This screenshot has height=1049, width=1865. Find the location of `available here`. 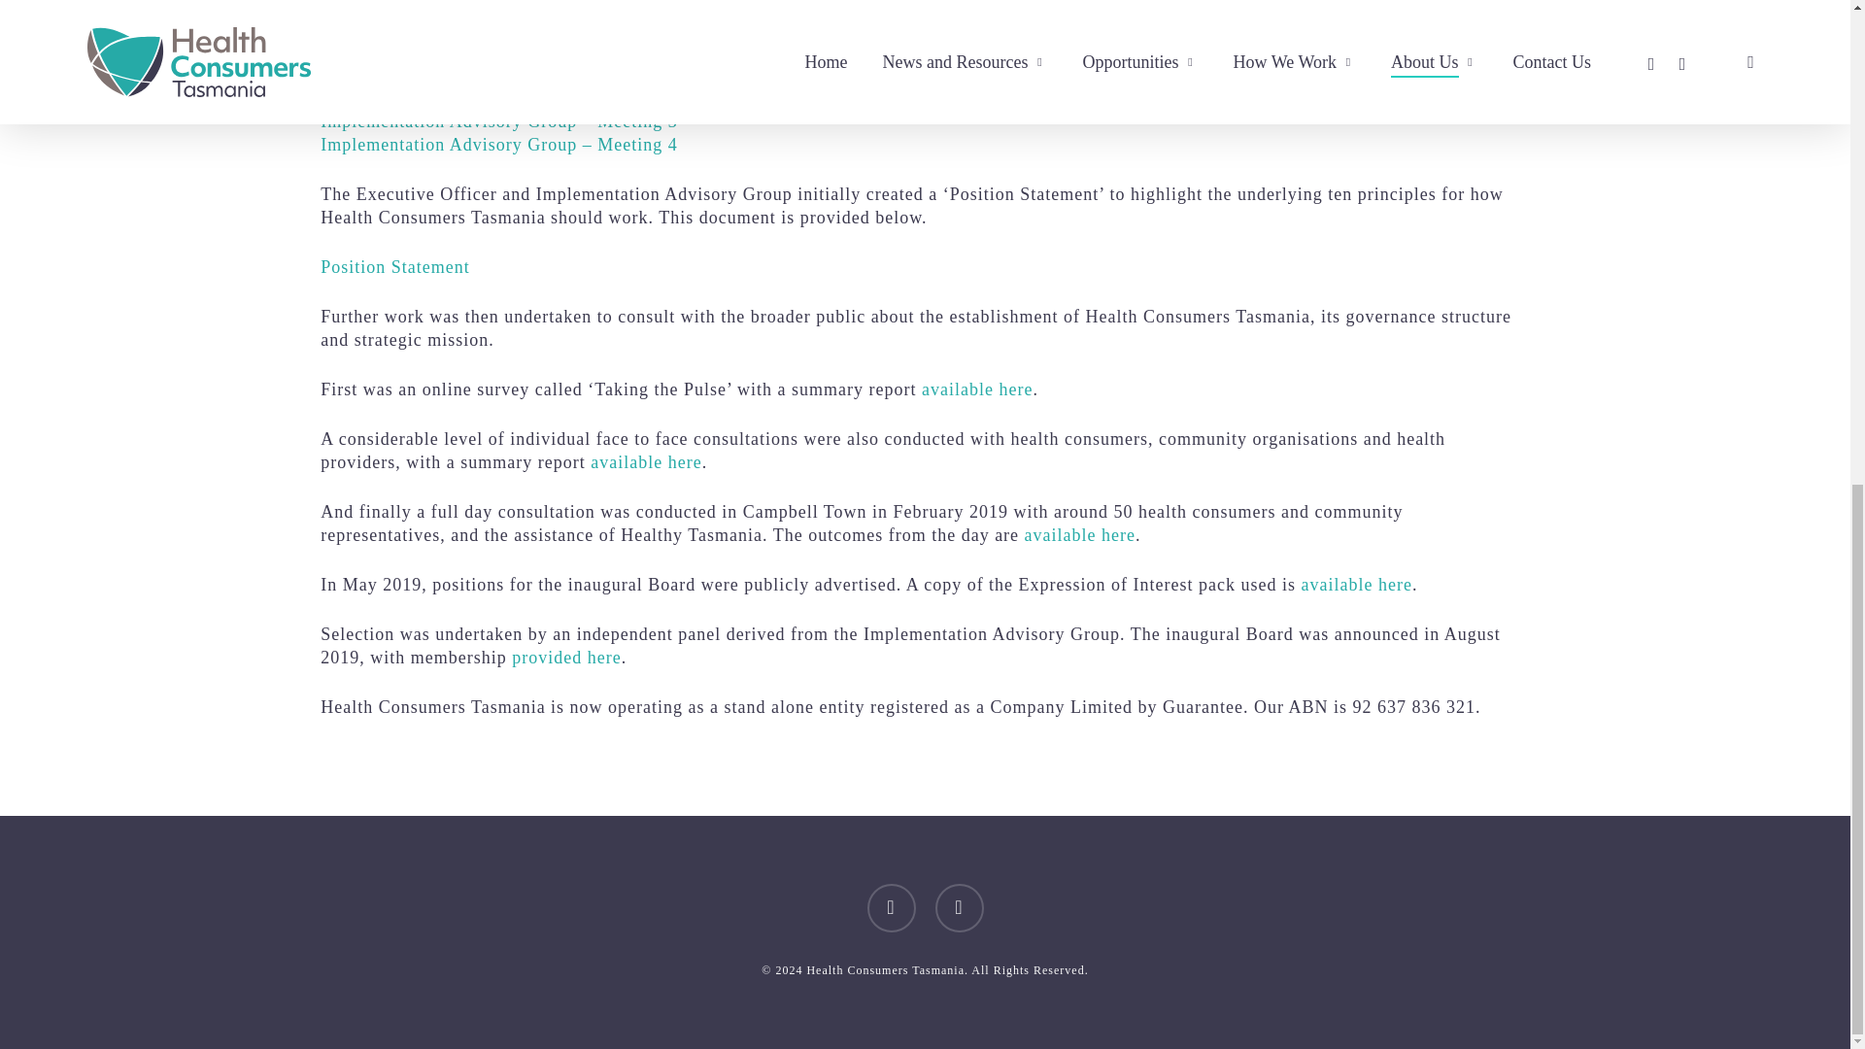

available here is located at coordinates (1356, 585).